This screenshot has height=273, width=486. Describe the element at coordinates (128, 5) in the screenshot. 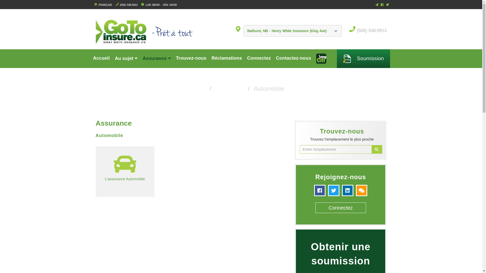

I see `(506) 548-9913` at that location.